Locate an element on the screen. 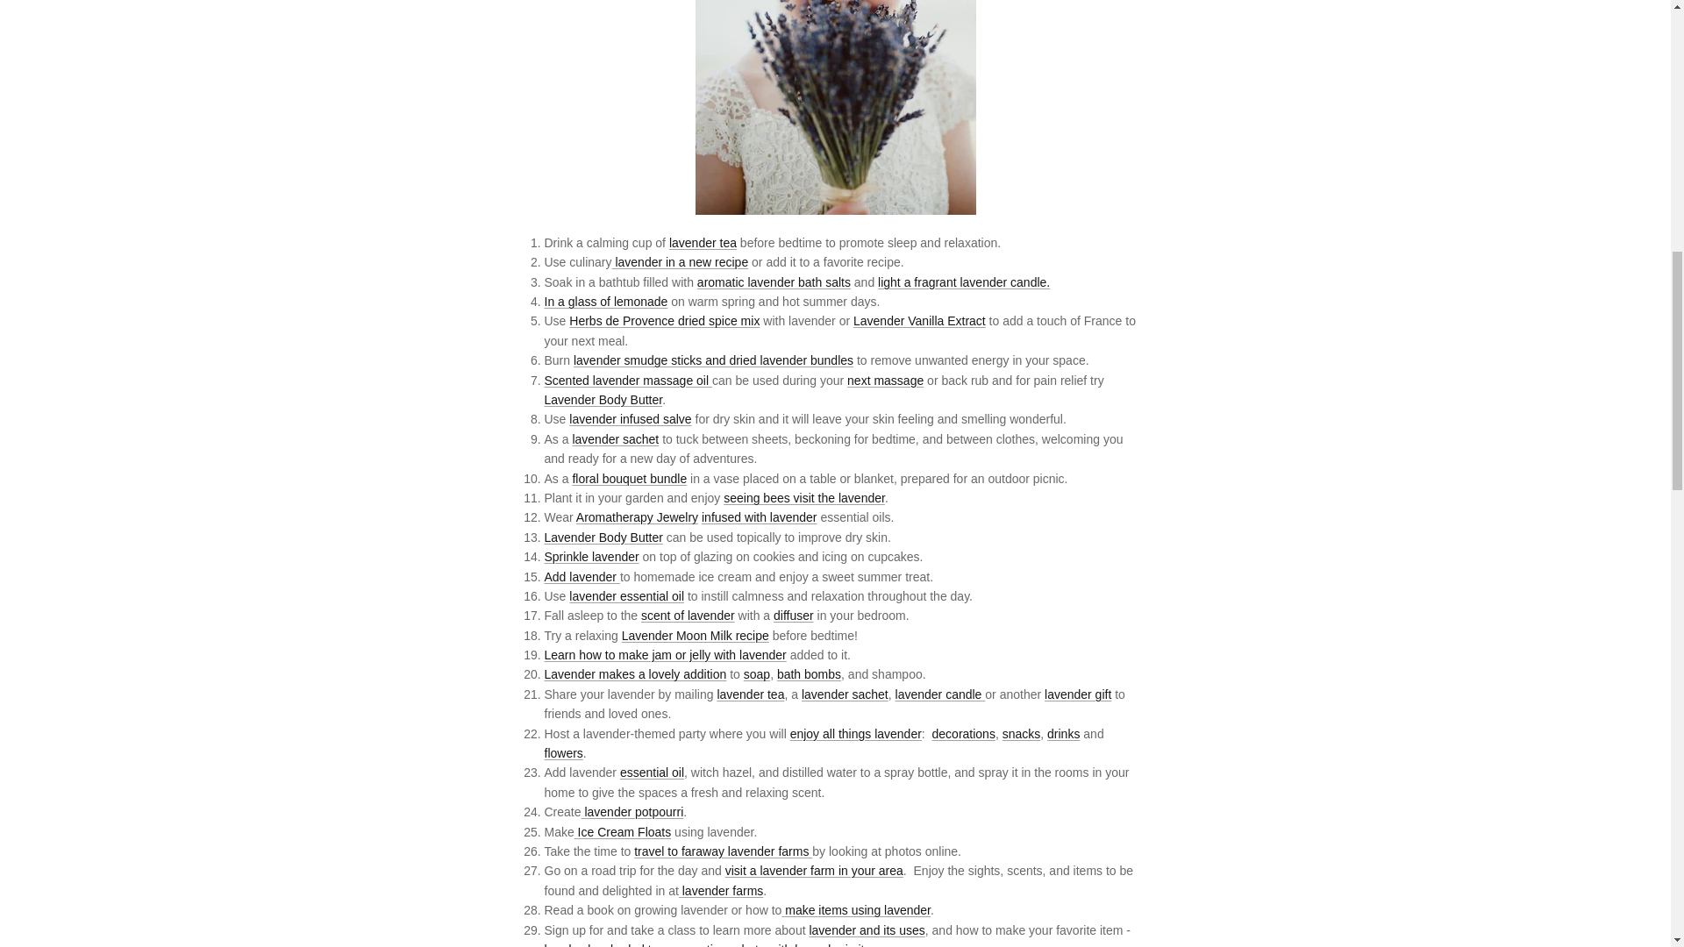 The height and width of the screenshot is (947, 1684). Extract is located at coordinates (919, 320).